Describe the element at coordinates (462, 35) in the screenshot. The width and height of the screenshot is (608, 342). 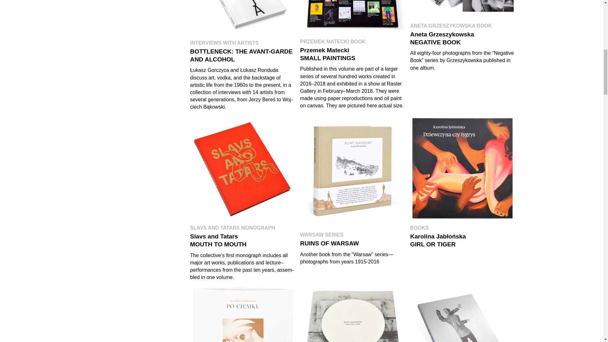
I see `NEGATIVE BOOK` at that location.